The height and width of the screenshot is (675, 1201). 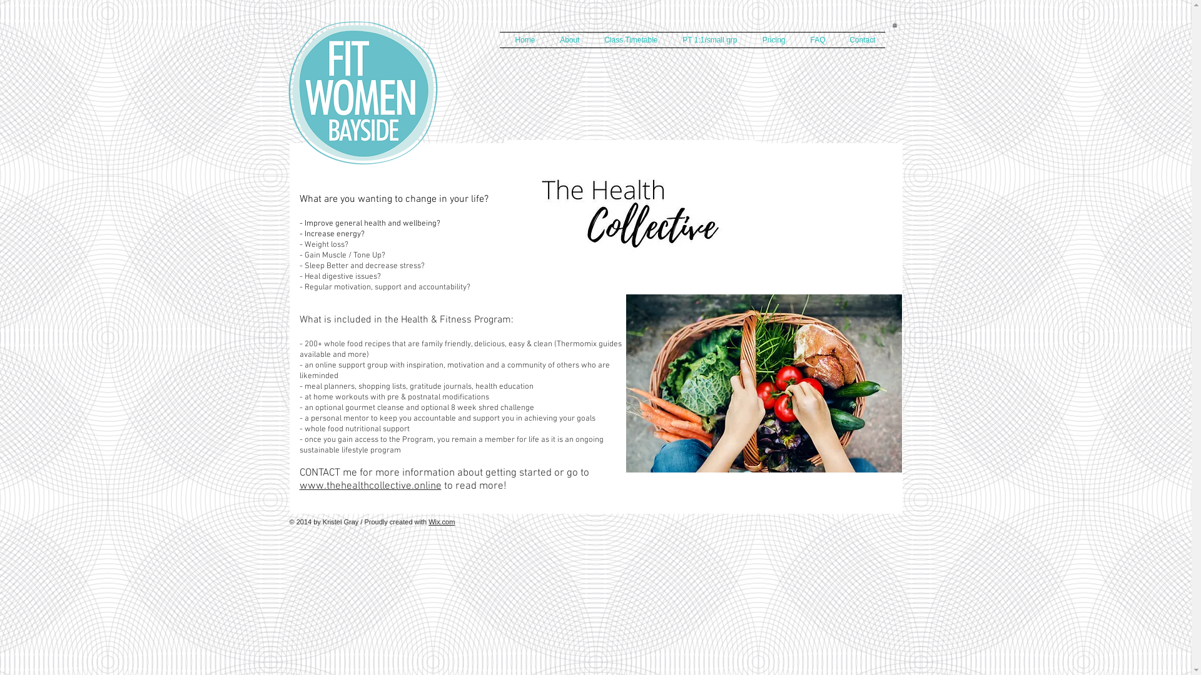 I want to click on PT 1:1/small grp, so click(x=707, y=40).